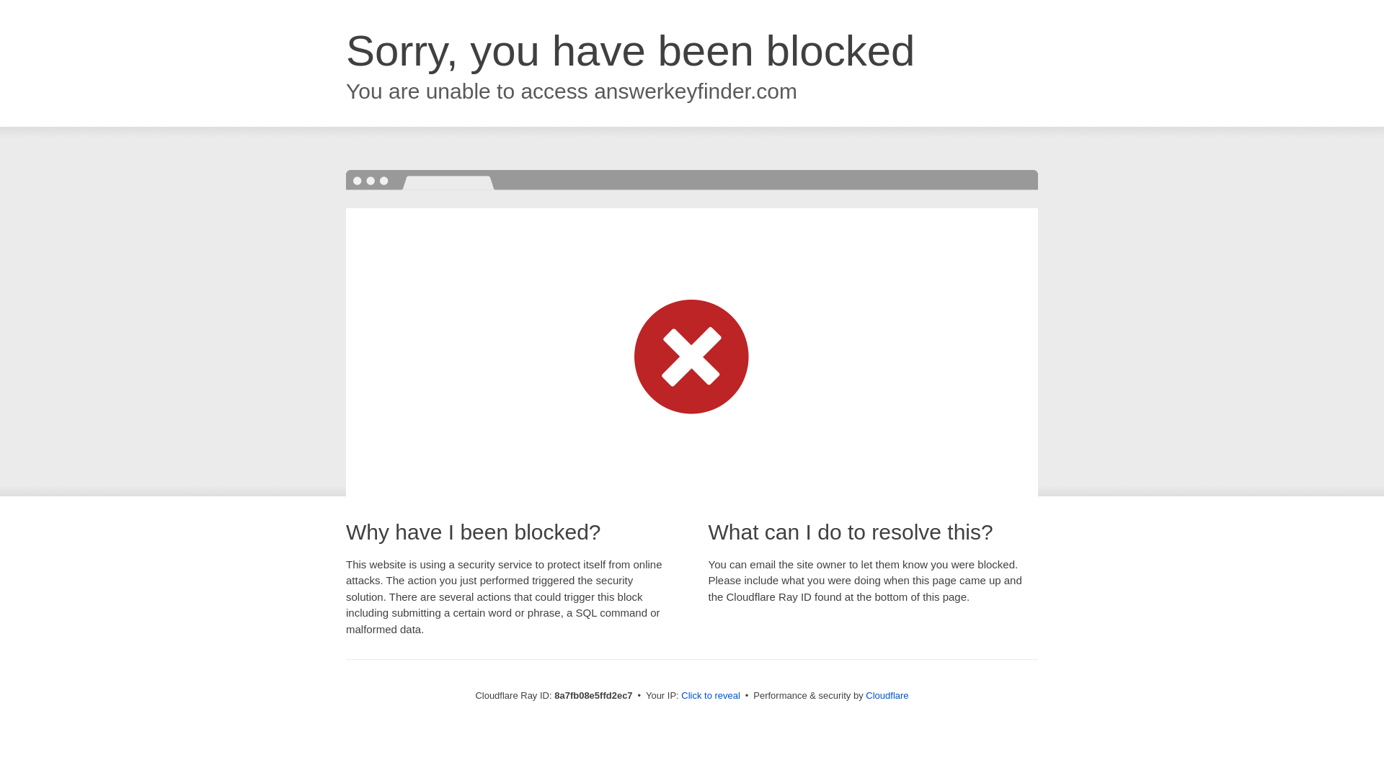  I want to click on Cloudflare, so click(887, 695).